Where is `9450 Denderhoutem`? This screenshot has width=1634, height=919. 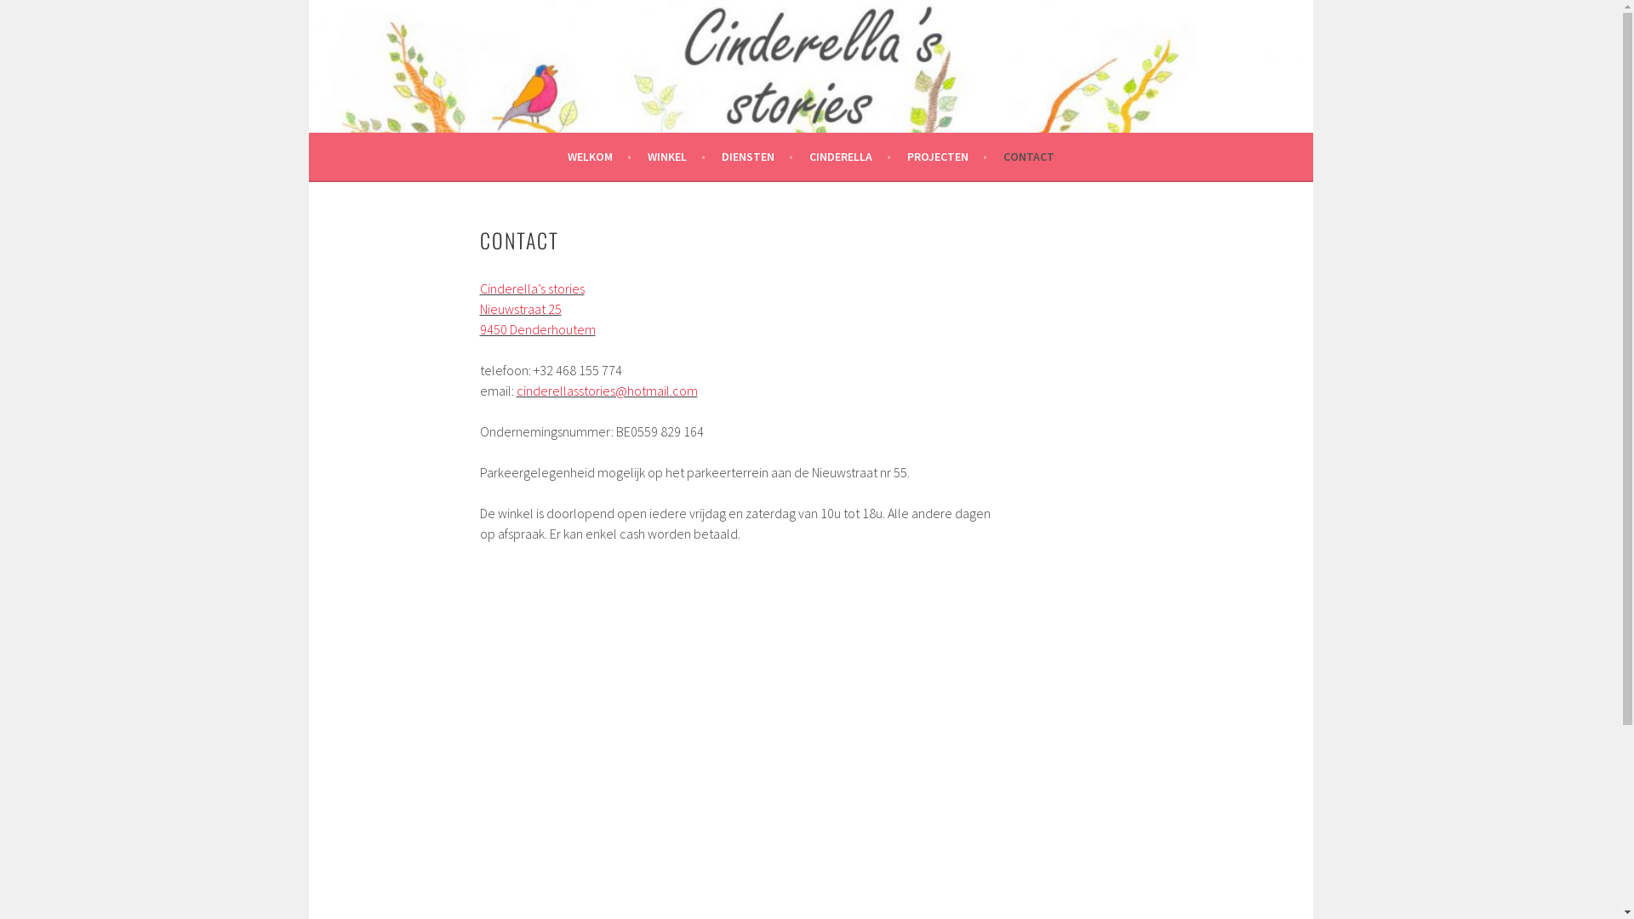
9450 Denderhoutem is located at coordinates (538, 329).